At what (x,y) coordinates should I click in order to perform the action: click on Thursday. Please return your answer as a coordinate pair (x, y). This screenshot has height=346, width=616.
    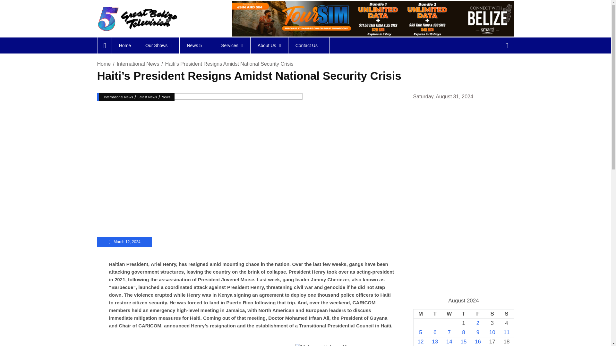
    Looking at the image, I should click on (464, 314).